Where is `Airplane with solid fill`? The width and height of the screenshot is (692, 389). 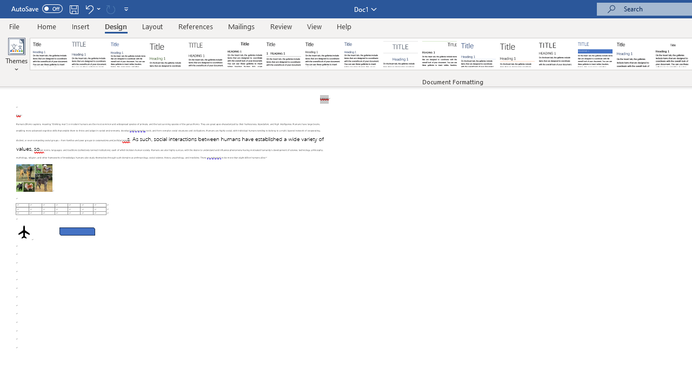 Airplane with solid fill is located at coordinates (24, 232).